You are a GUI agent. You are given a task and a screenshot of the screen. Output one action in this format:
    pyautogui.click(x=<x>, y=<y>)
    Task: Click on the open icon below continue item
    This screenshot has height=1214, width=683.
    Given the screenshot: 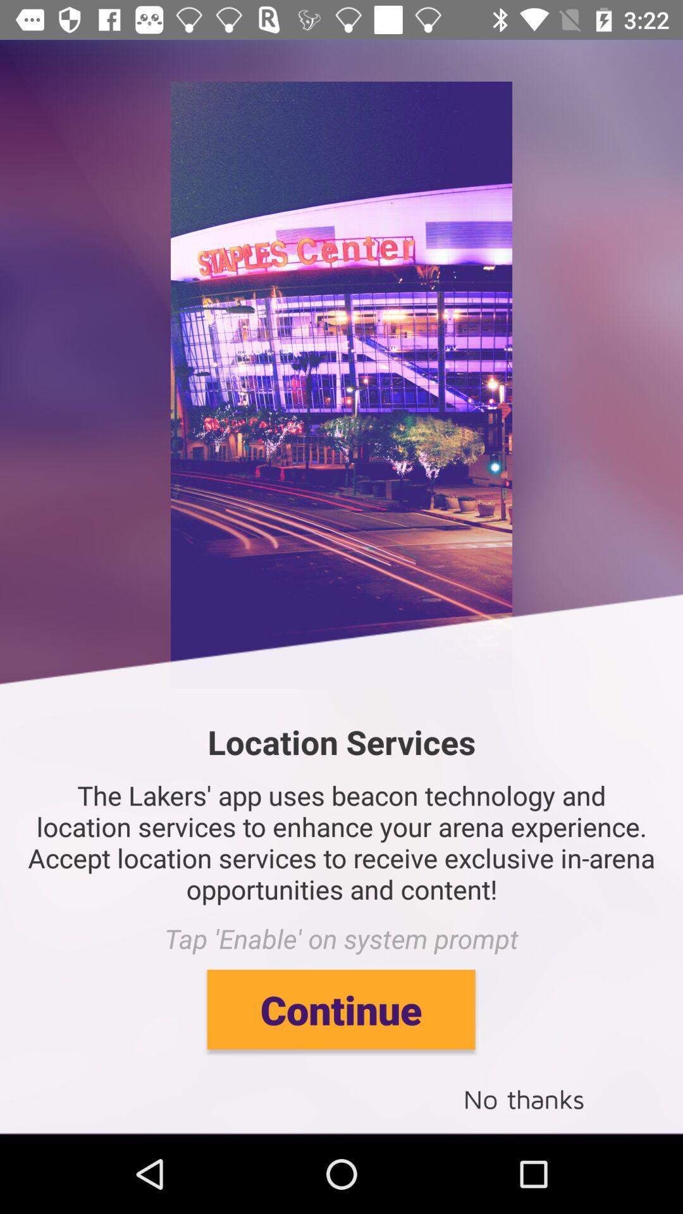 What is the action you would take?
    pyautogui.click(x=524, y=1098)
    